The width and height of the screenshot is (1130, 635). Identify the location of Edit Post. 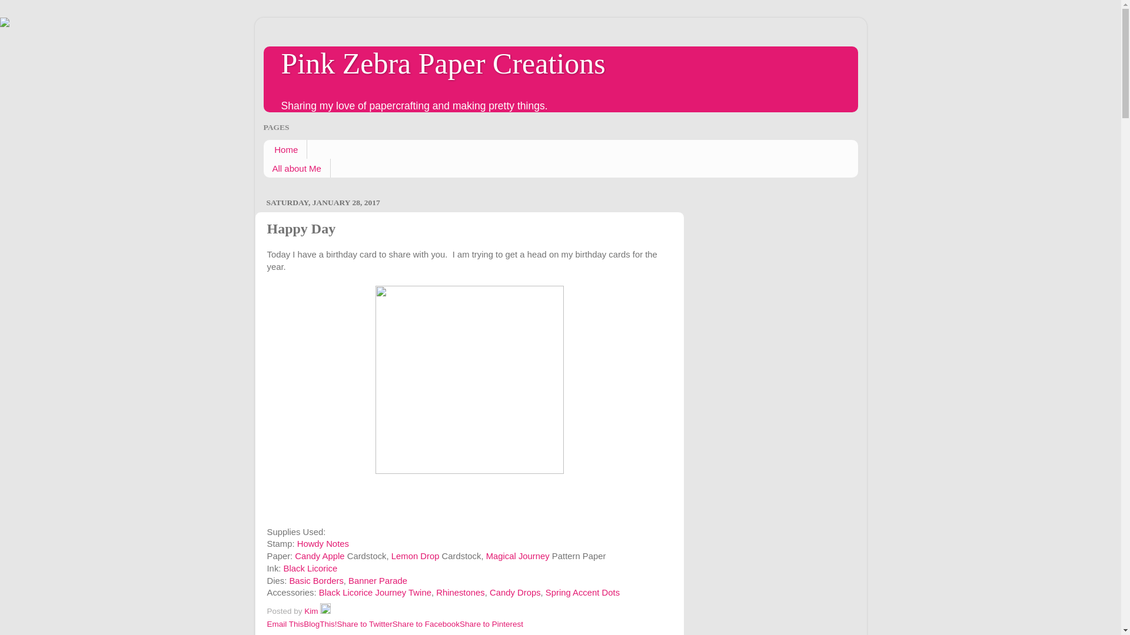
(325, 611).